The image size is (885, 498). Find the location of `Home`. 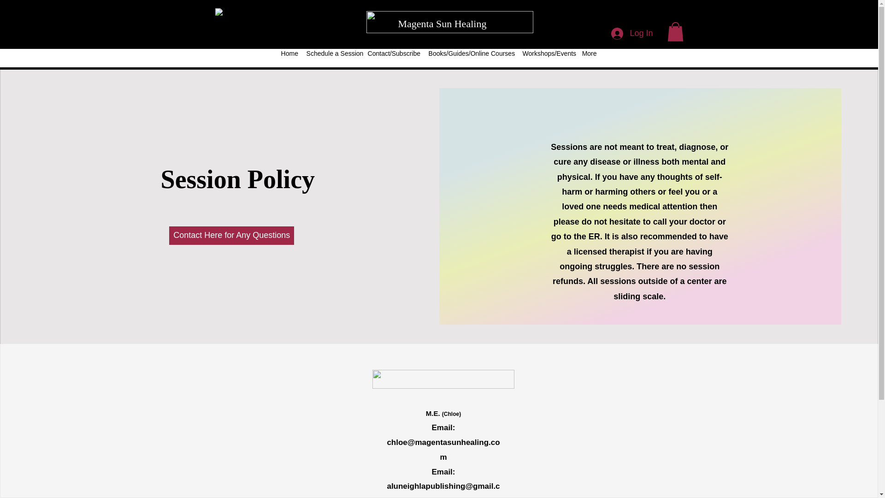

Home is located at coordinates (289, 53).